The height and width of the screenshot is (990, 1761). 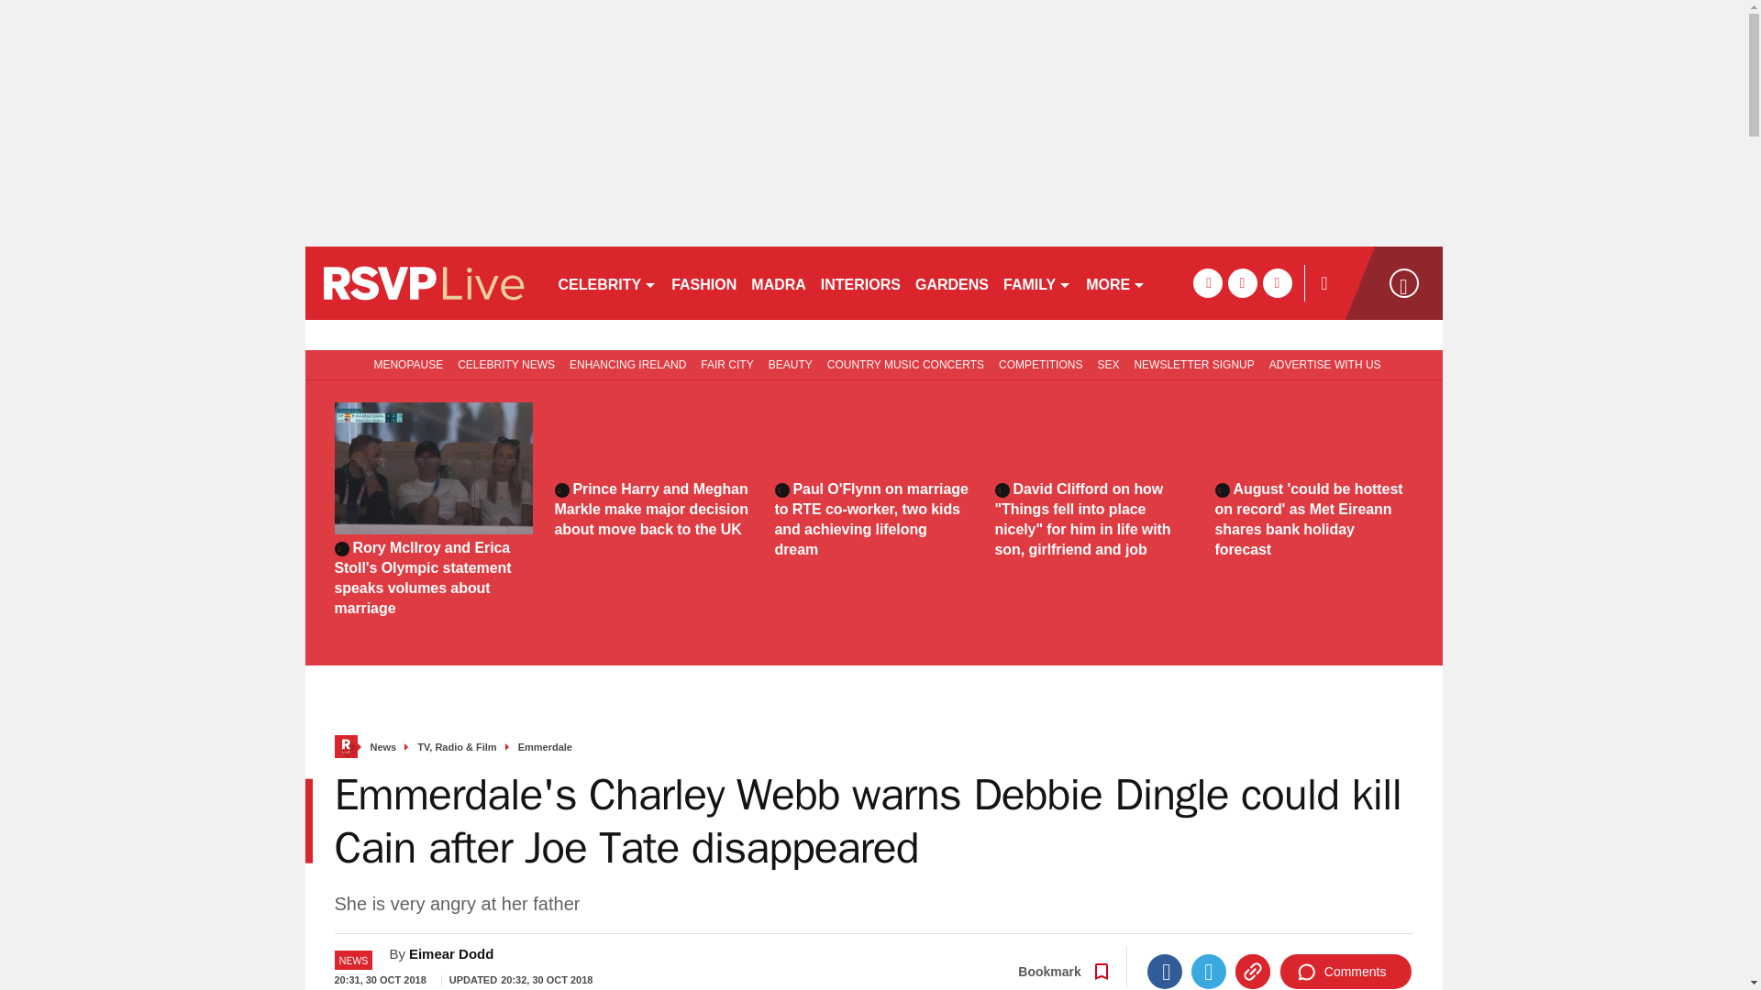 What do you see at coordinates (1242, 282) in the screenshot?
I see `twitter` at bounding box center [1242, 282].